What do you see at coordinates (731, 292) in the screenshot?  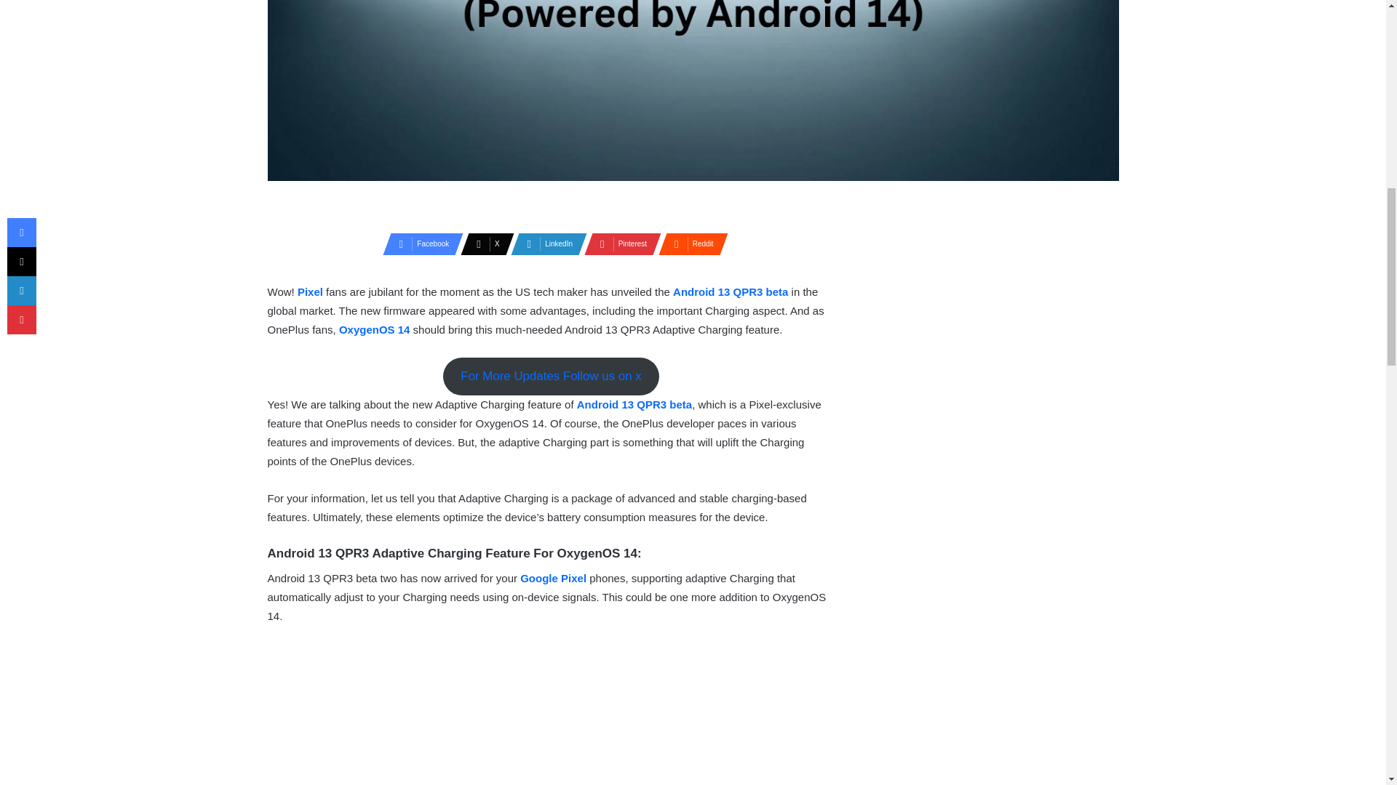 I see `Android 13 QPR3 beta` at bounding box center [731, 292].